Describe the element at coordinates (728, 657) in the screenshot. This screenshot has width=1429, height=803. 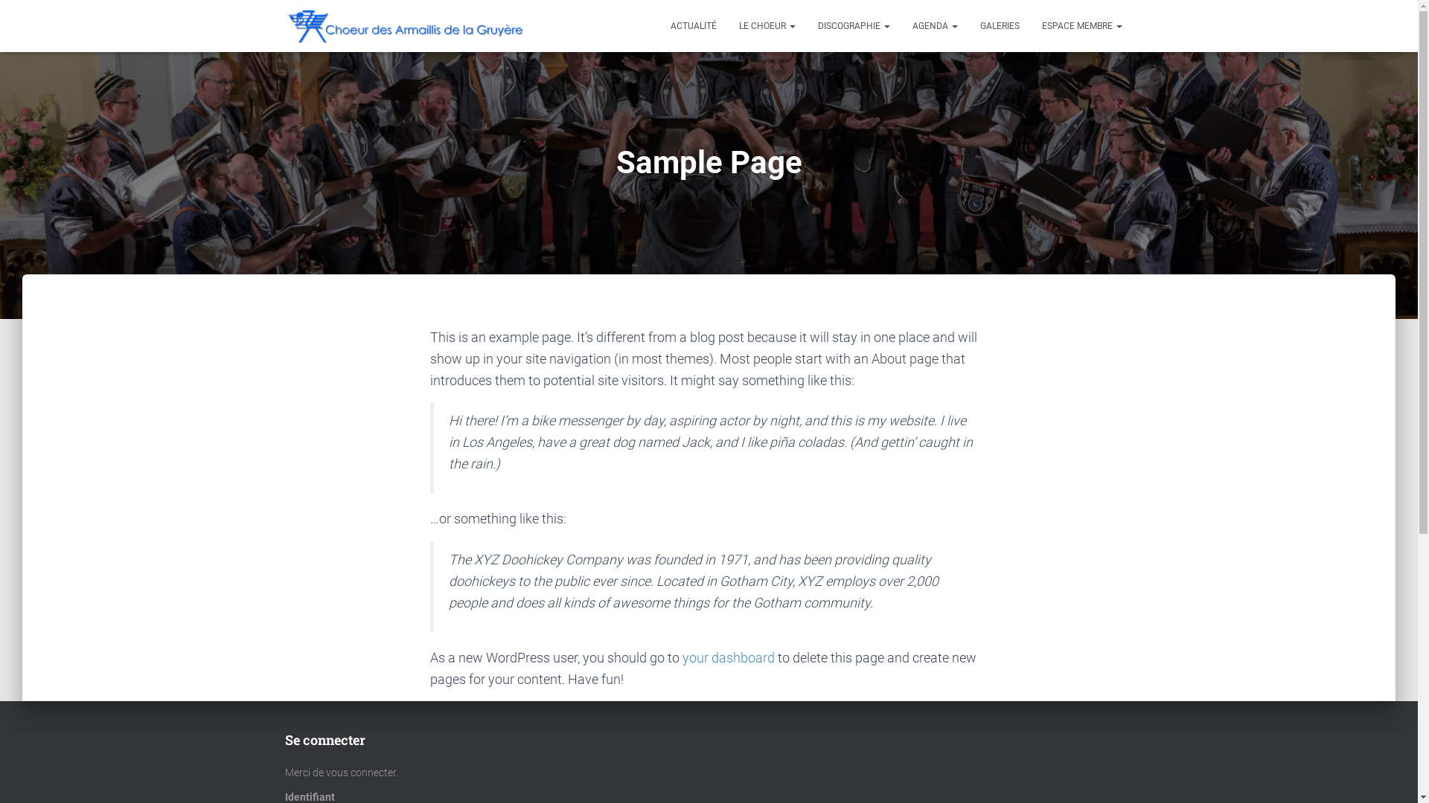
I see `your dashboard` at that location.